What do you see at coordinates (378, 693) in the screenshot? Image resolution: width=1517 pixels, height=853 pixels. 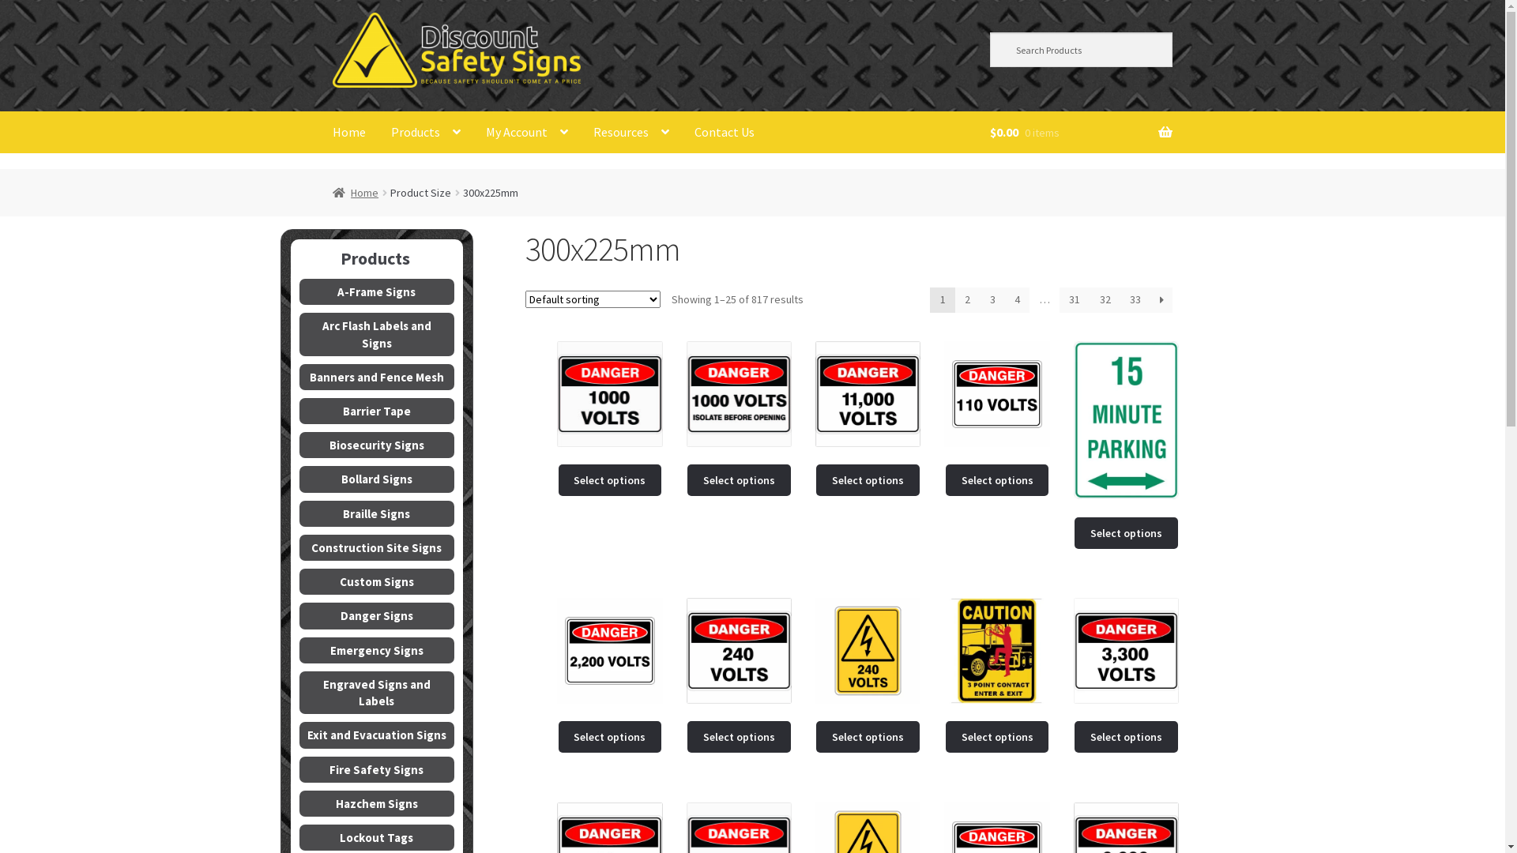 I see `Engraved Signs and Labels` at bounding box center [378, 693].